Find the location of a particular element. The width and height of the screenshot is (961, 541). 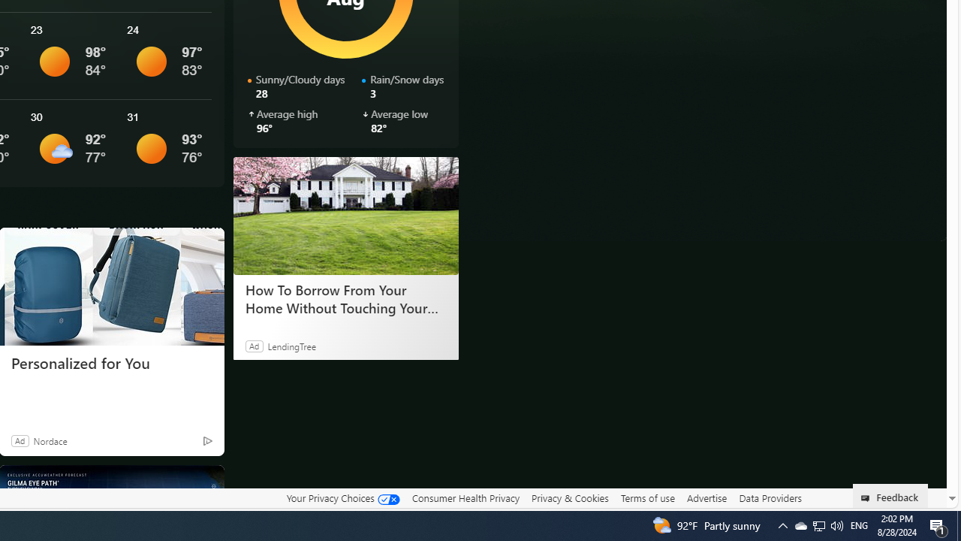

See More Details is located at coordinates (166, 143).